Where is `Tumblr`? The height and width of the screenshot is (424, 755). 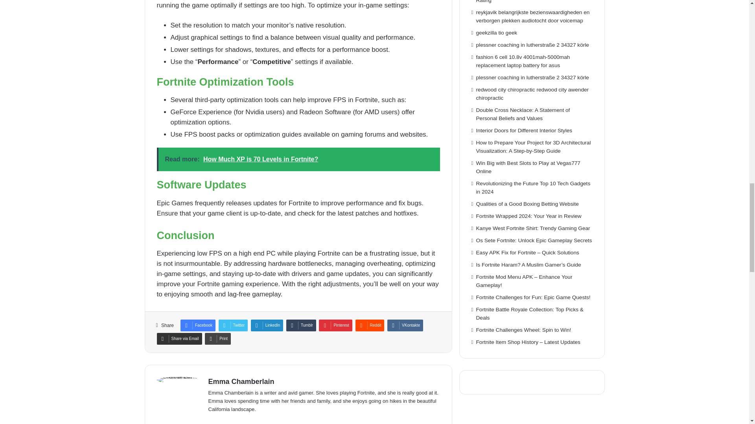 Tumblr is located at coordinates (301, 325).